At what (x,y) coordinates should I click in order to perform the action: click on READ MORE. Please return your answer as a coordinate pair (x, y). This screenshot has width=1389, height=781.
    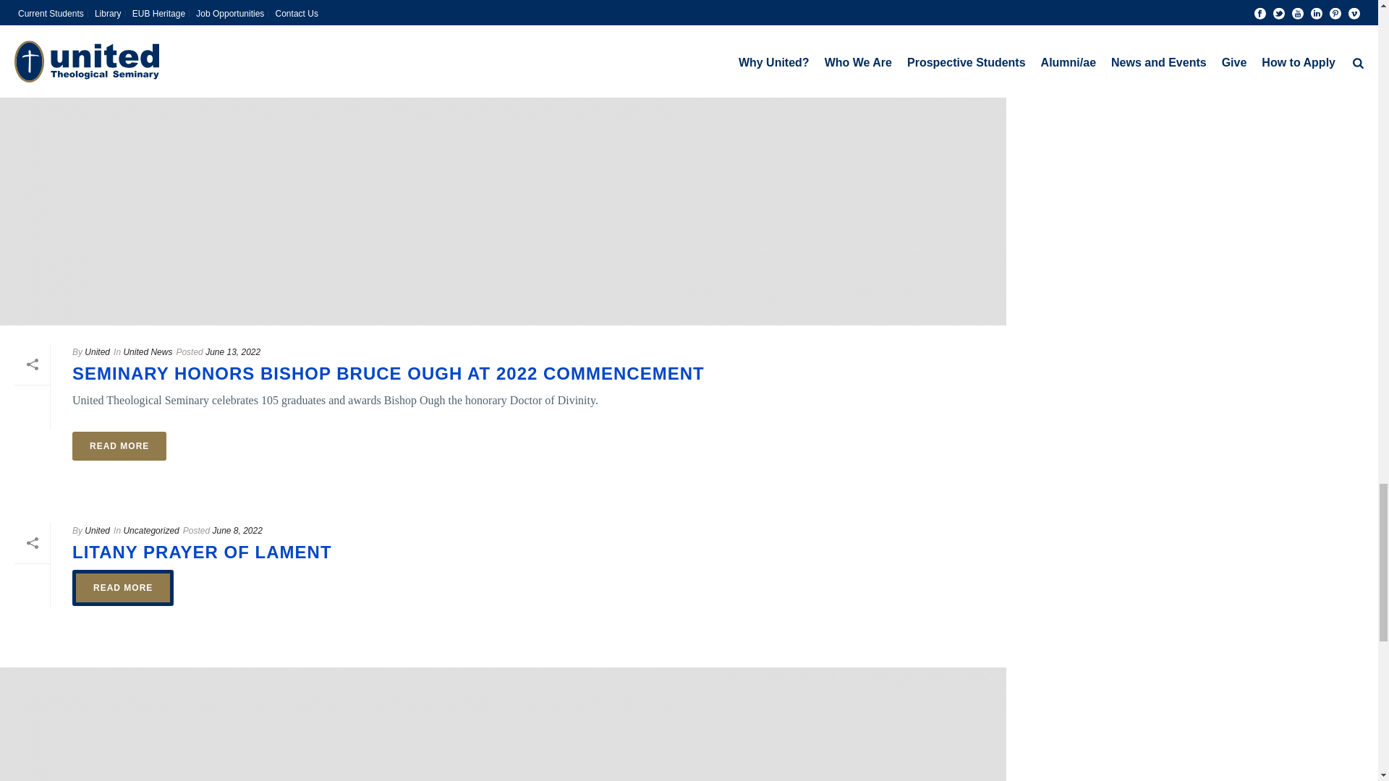
    Looking at the image, I should click on (119, 7).